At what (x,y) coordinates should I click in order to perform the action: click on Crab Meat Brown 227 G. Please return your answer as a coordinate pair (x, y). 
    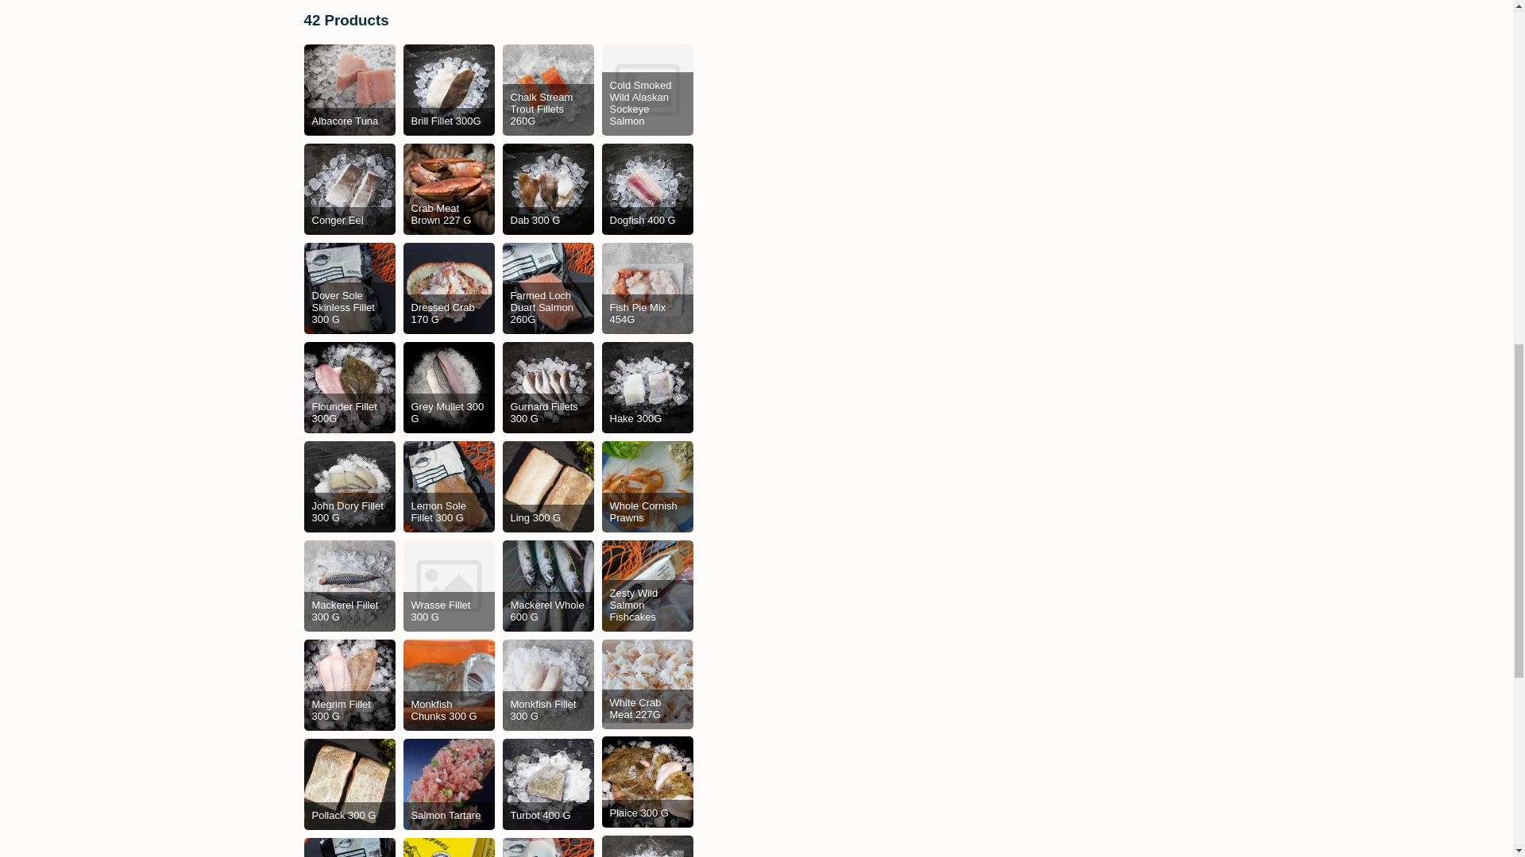
    Looking at the image, I should click on (449, 189).